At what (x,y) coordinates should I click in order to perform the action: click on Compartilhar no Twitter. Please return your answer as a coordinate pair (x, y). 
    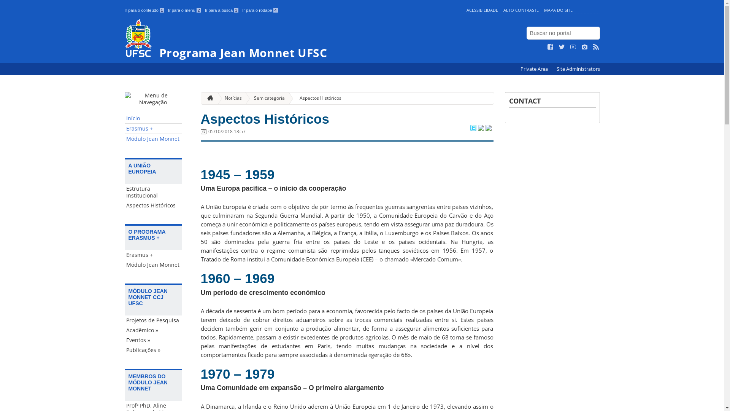
    Looking at the image, I should click on (473, 129).